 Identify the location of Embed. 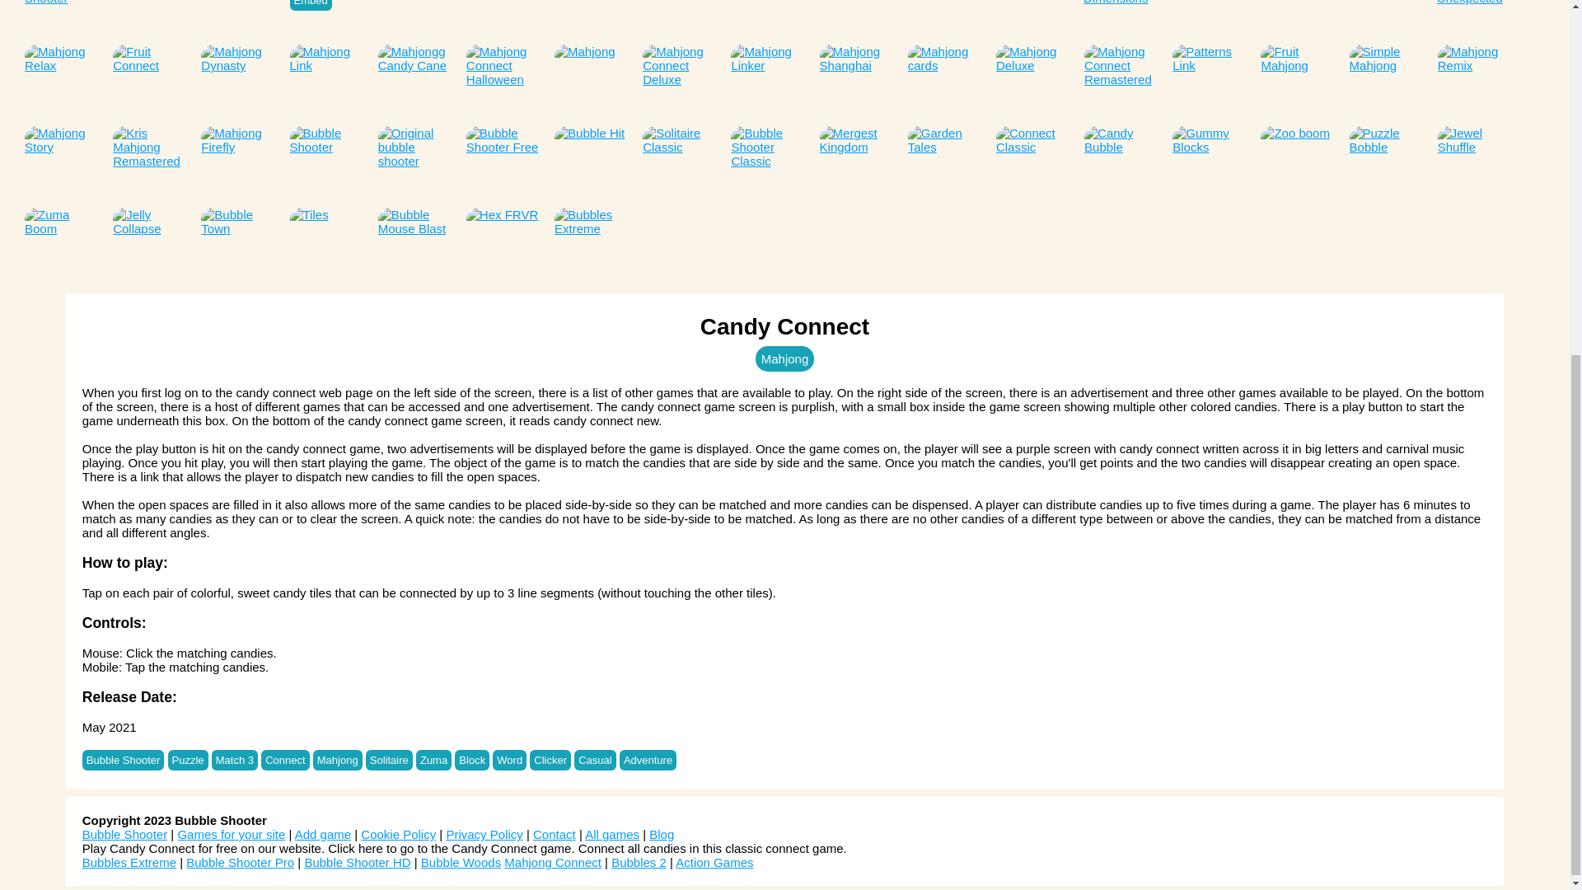
(311, 5).